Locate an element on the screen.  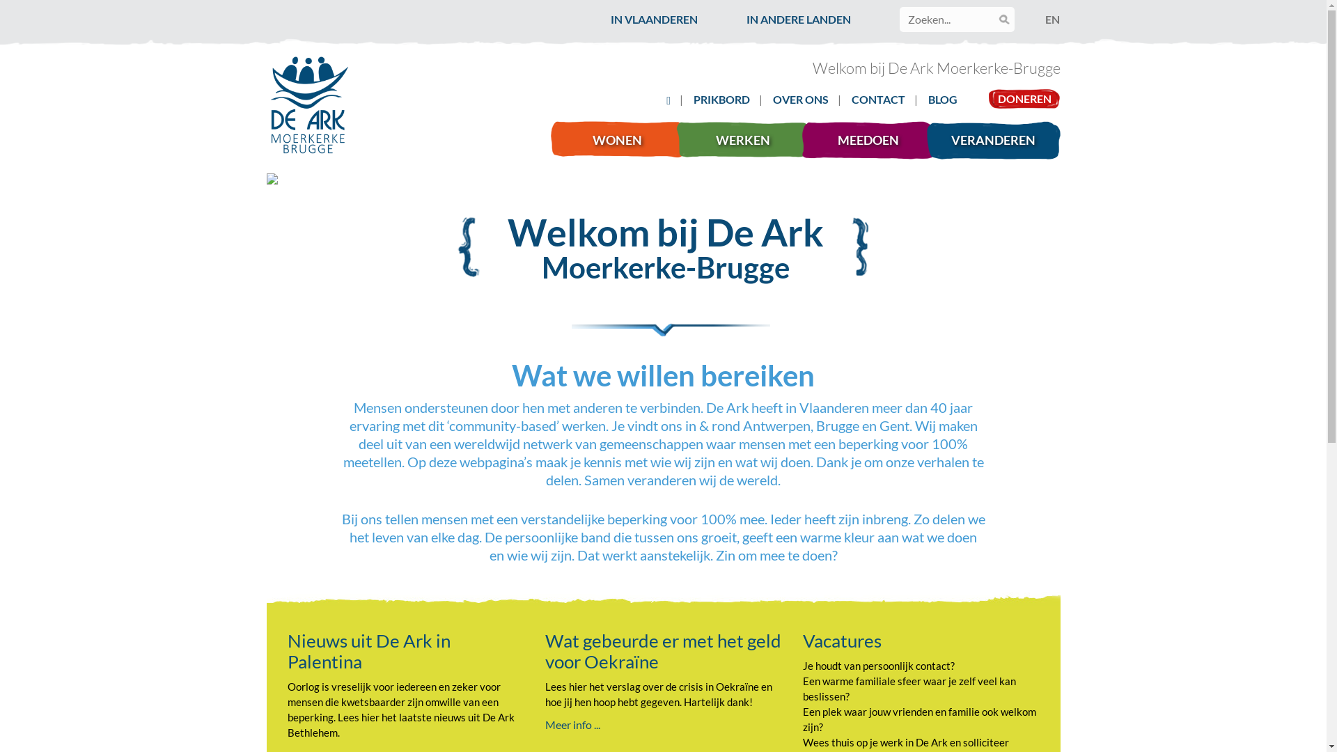
Zoeken is located at coordinates (24, 10).